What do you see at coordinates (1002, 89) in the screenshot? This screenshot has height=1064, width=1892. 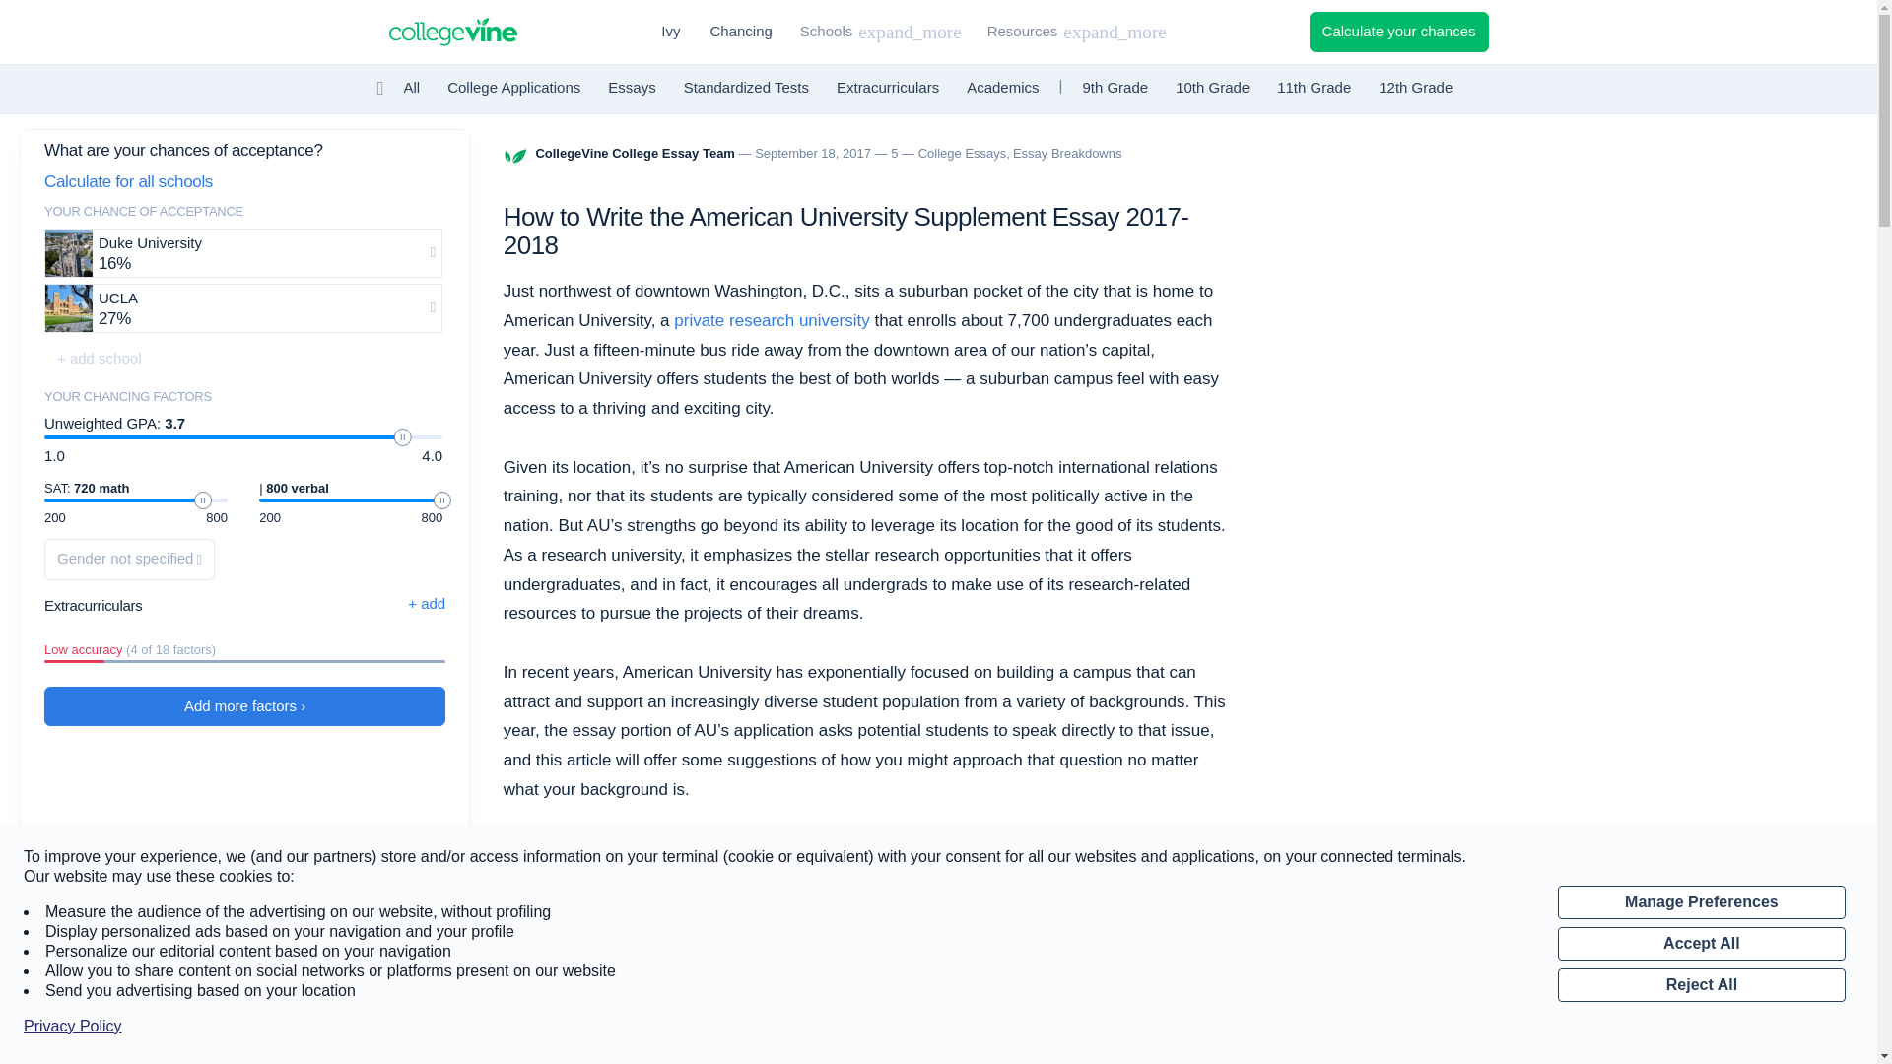 I see `Academics` at bounding box center [1002, 89].